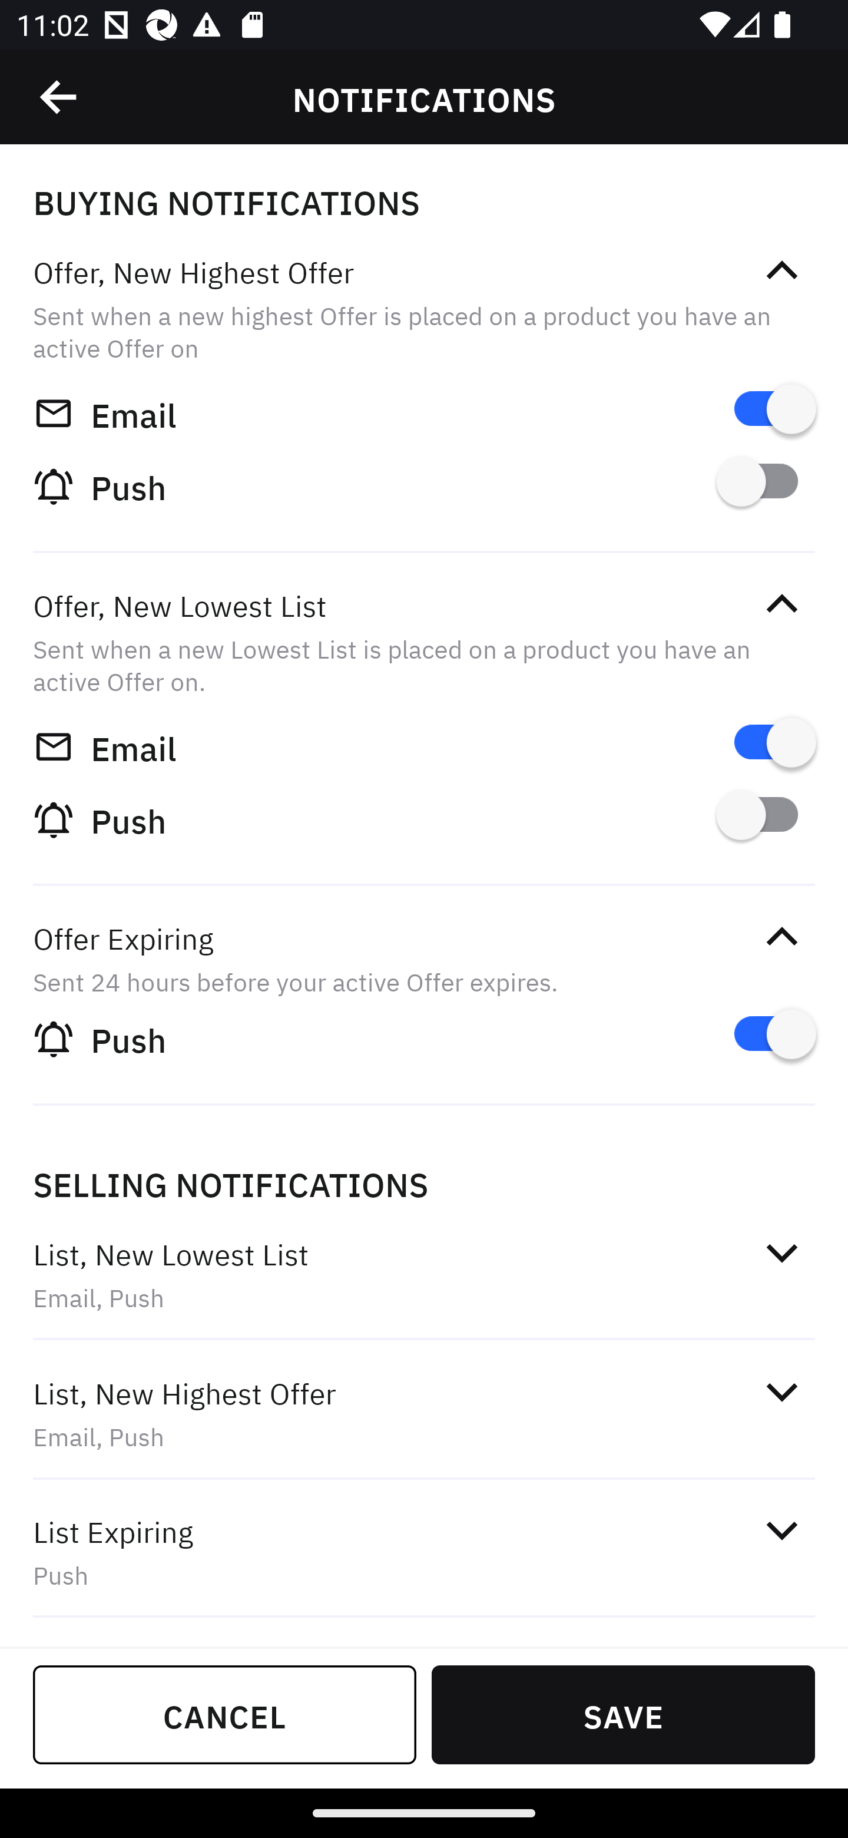 This screenshot has width=848, height=1838. I want to click on , so click(59, 97).